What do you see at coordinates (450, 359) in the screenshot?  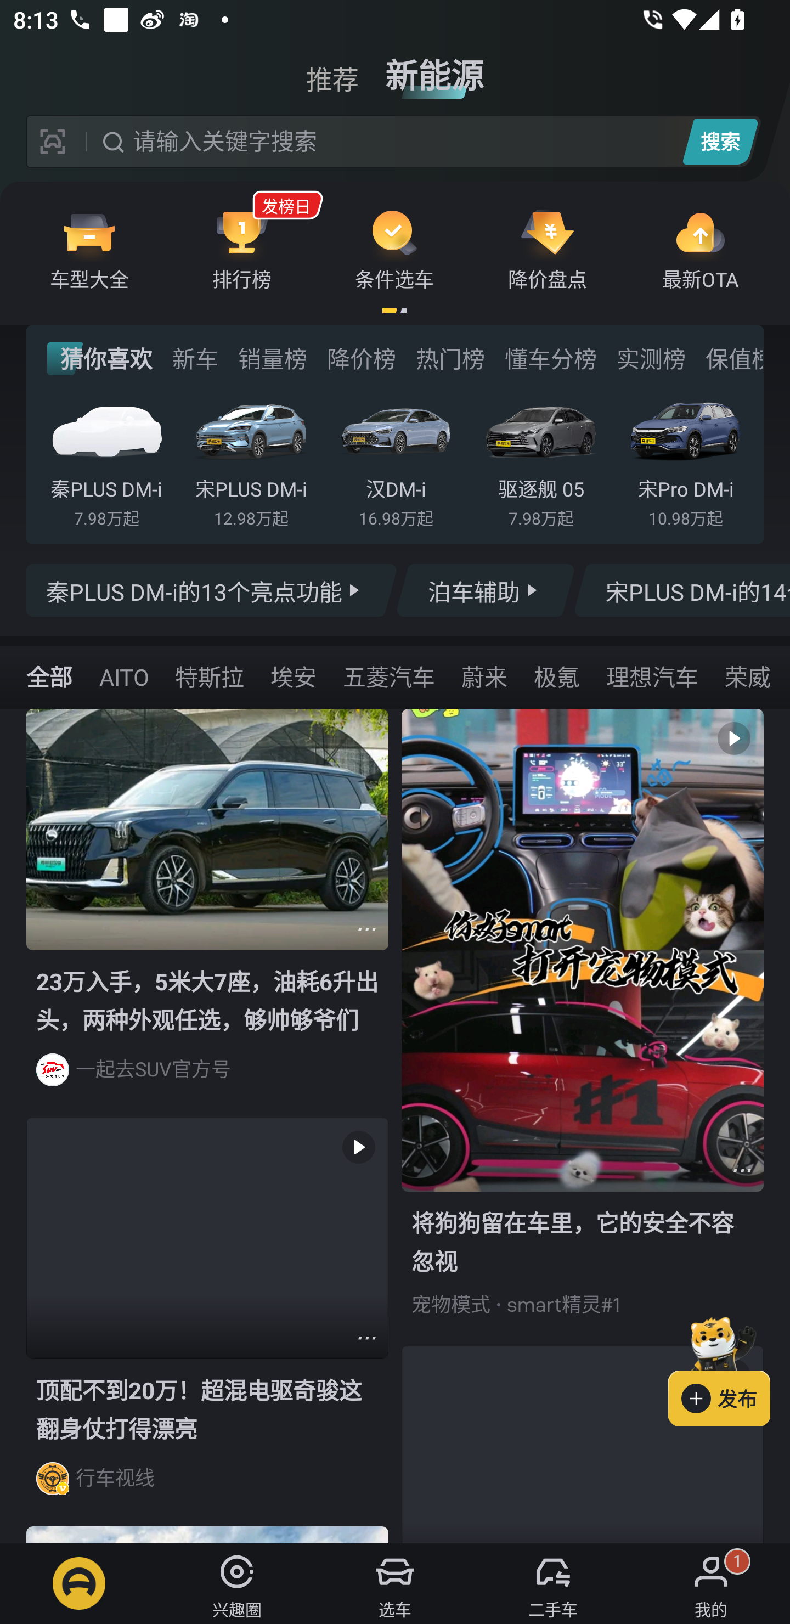 I see `热门榜` at bounding box center [450, 359].